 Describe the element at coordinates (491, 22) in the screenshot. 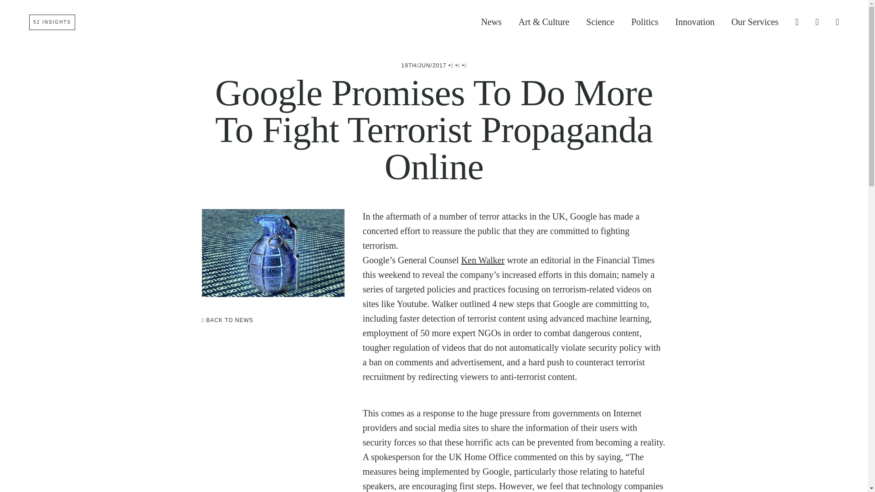

I see `News` at that location.